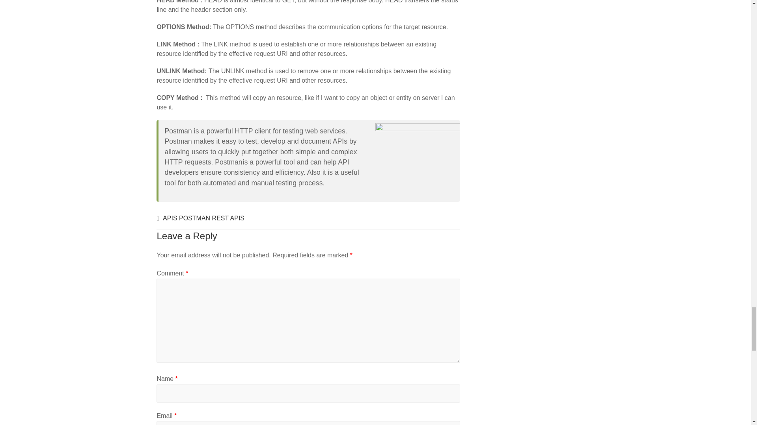 This screenshot has height=425, width=757. I want to click on APIS, so click(170, 220).